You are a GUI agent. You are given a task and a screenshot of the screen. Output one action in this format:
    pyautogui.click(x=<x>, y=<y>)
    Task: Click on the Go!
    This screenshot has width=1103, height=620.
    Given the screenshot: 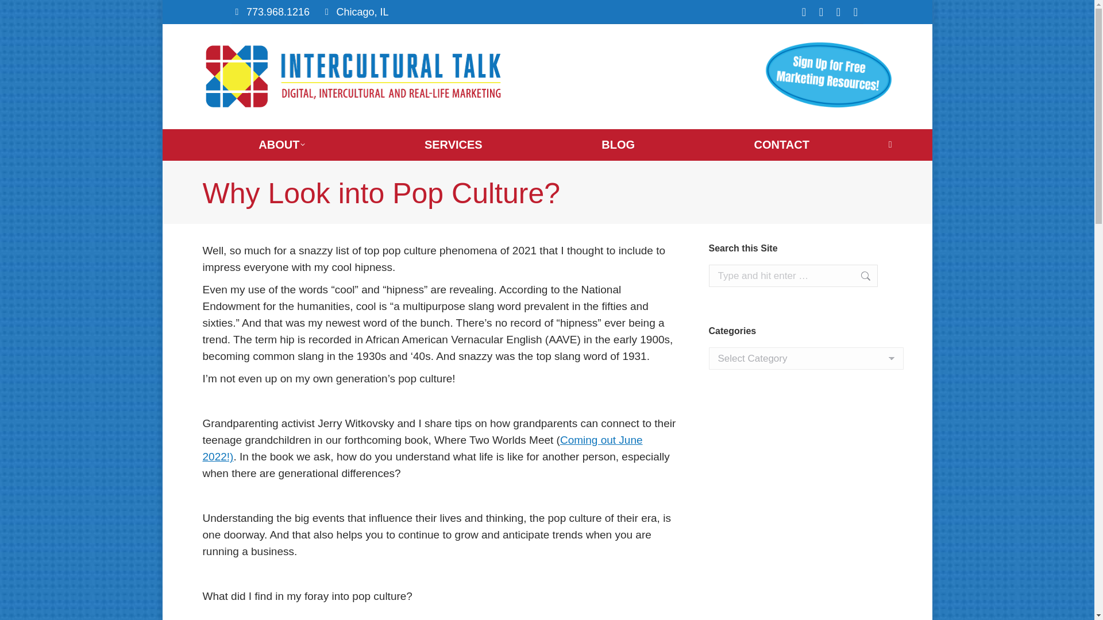 What is the action you would take?
    pyautogui.click(x=859, y=276)
    